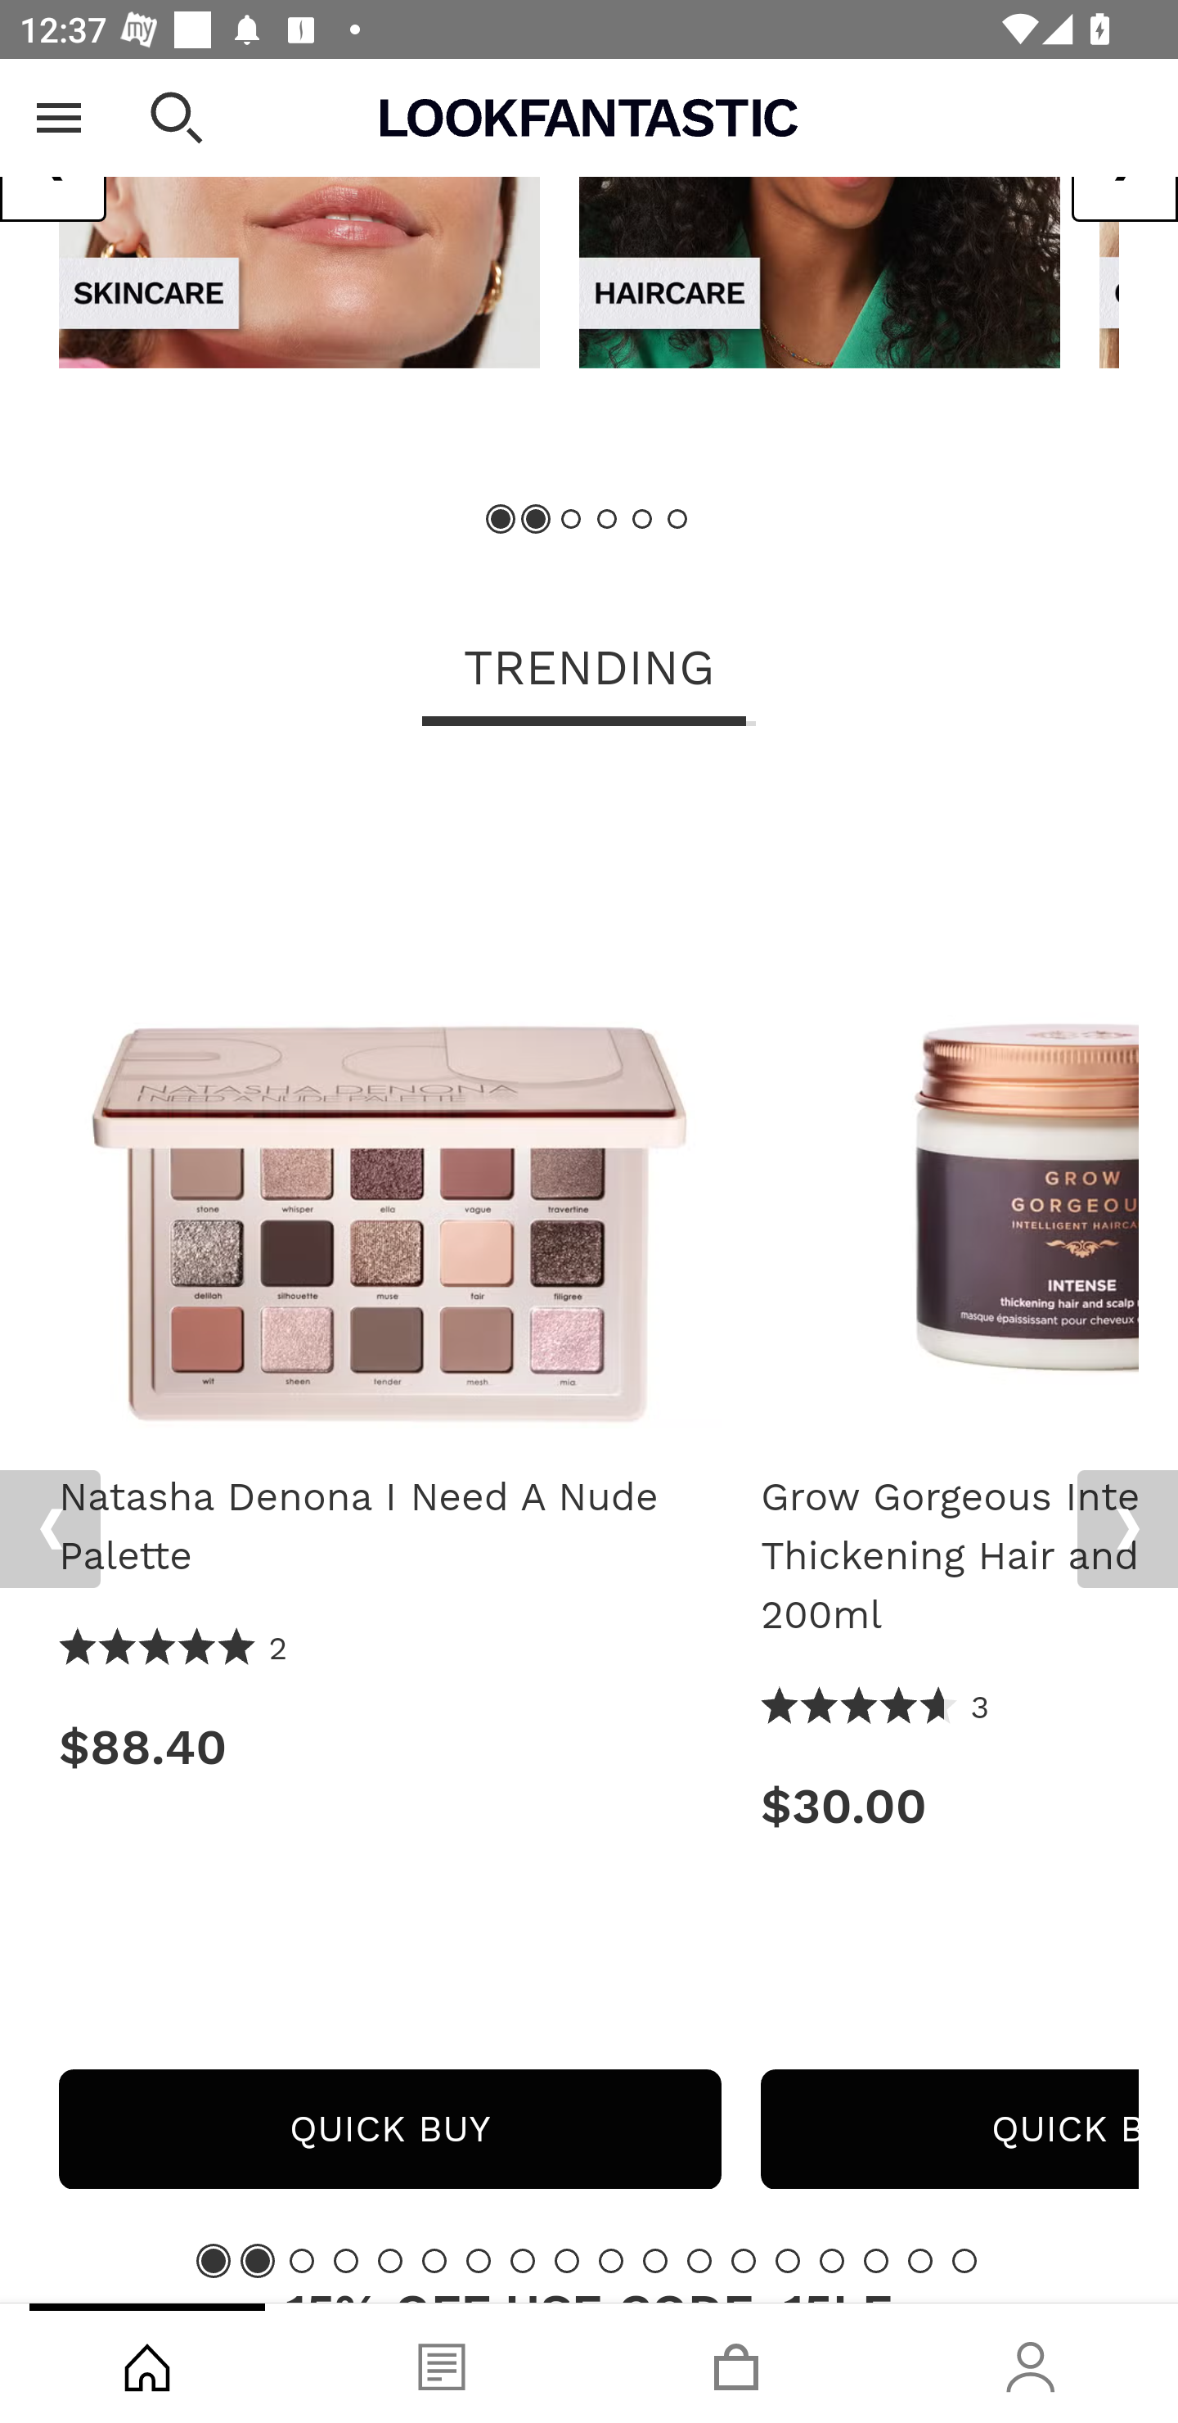 The height and width of the screenshot is (2423, 1178). What do you see at coordinates (1031, 2363) in the screenshot?
I see `Account, tab, 4 of 4` at bounding box center [1031, 2363].